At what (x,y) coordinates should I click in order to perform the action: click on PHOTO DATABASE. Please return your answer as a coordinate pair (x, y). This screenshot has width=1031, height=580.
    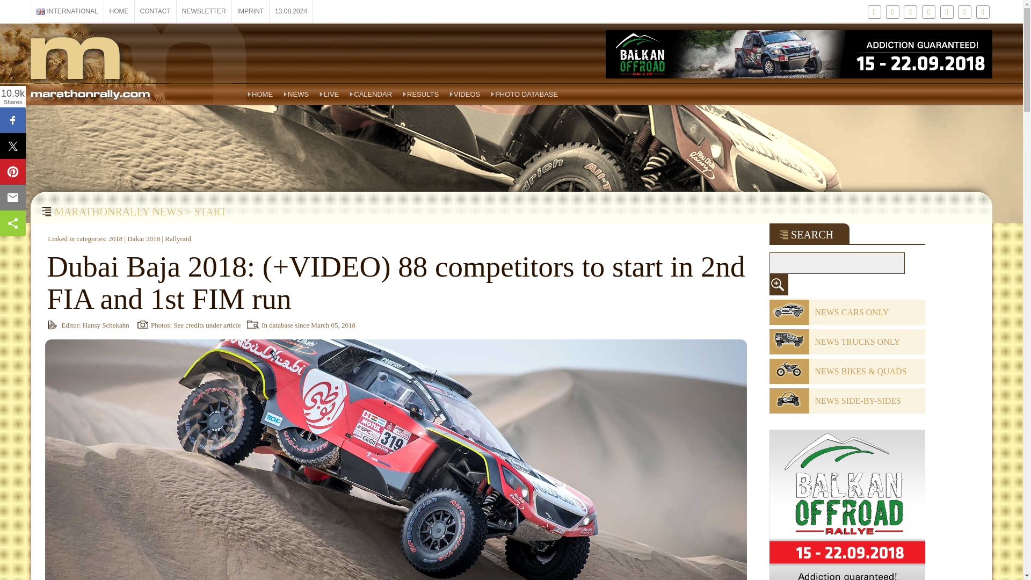
    Looking at the image, I should click on (524, 95).